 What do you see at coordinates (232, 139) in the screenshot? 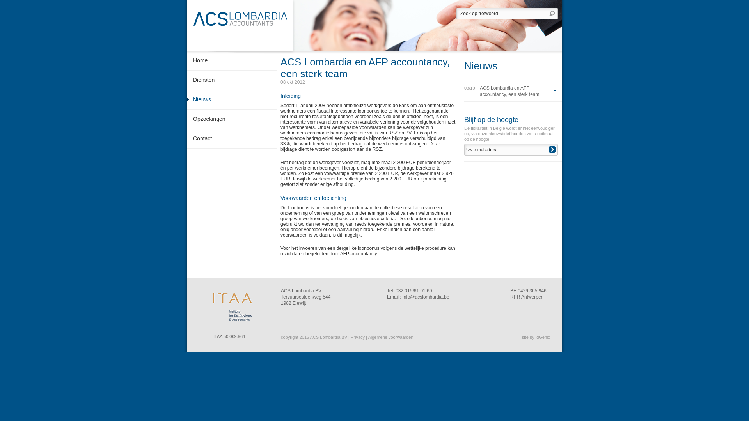
I see `Contact` at bounding box center [232, 139].